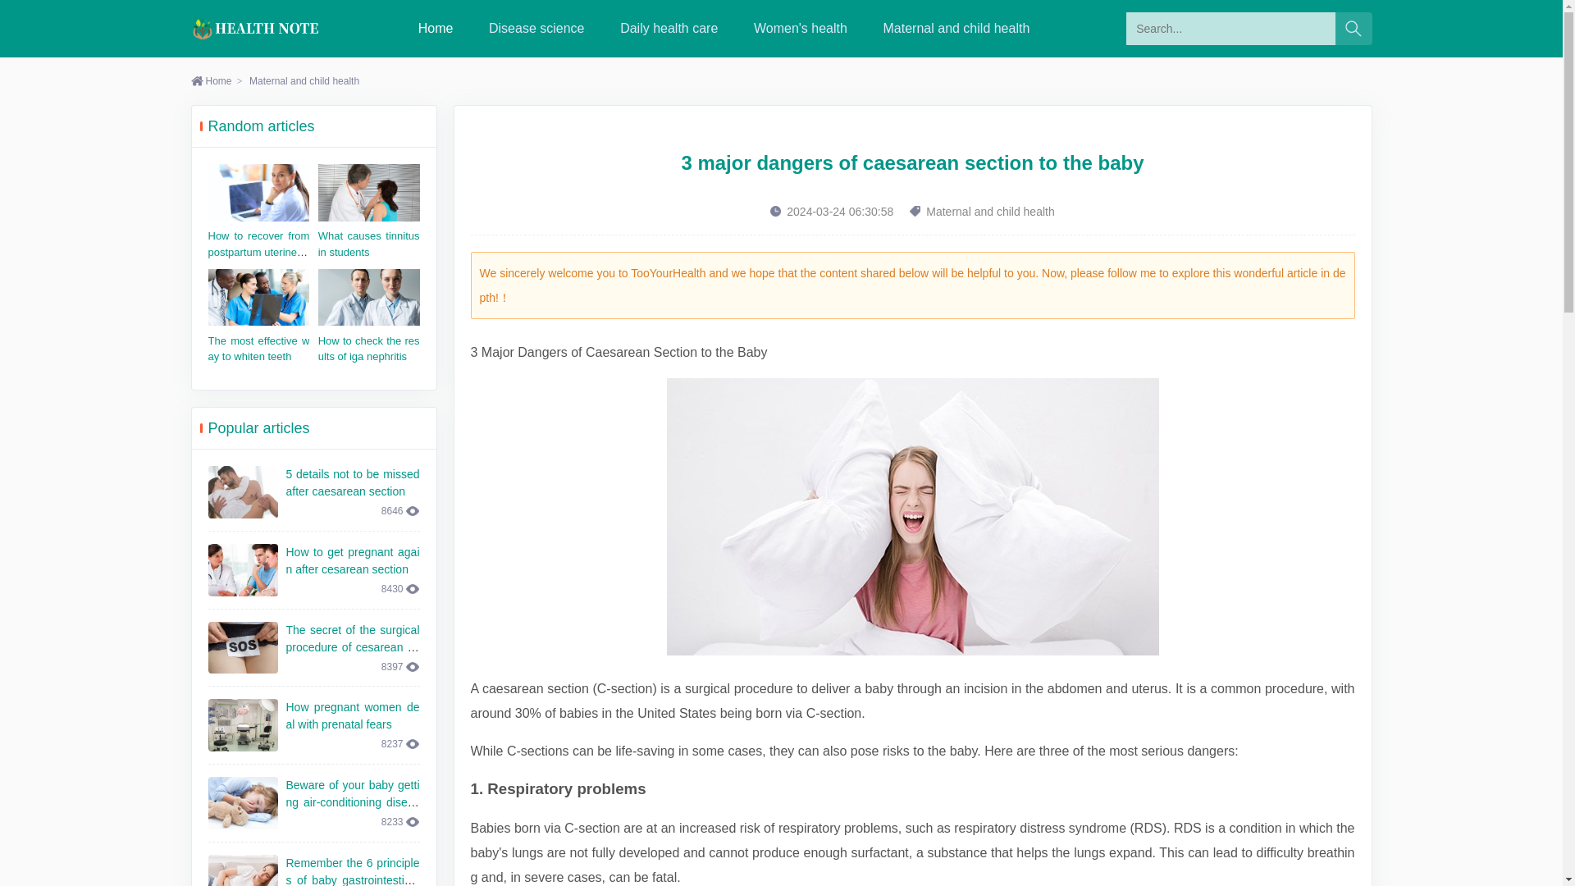 Image resolution: width=1575 pixels, height=886 pixels. Describe the element at coordinates (369, 349) in the screenshot. I see `How to check the results of iga nephritis` at that location.